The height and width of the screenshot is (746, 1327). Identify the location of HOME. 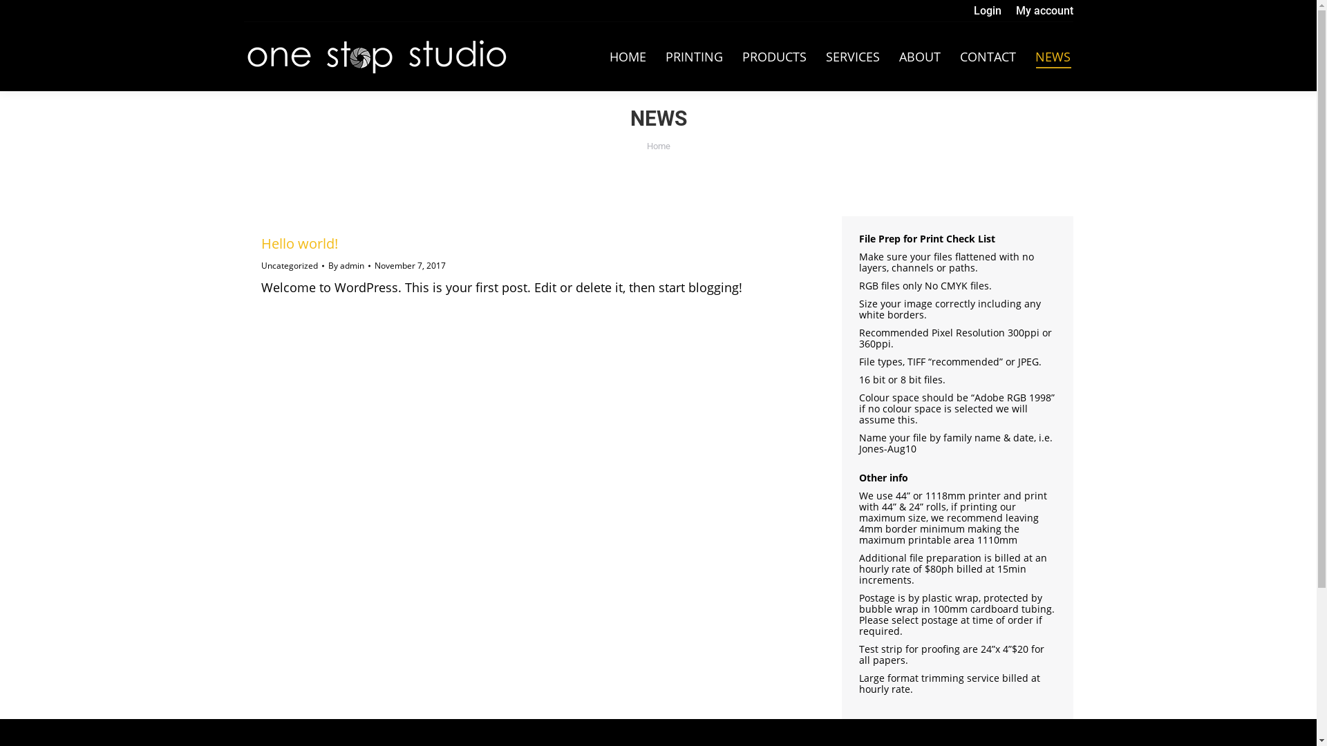
(628, 57).